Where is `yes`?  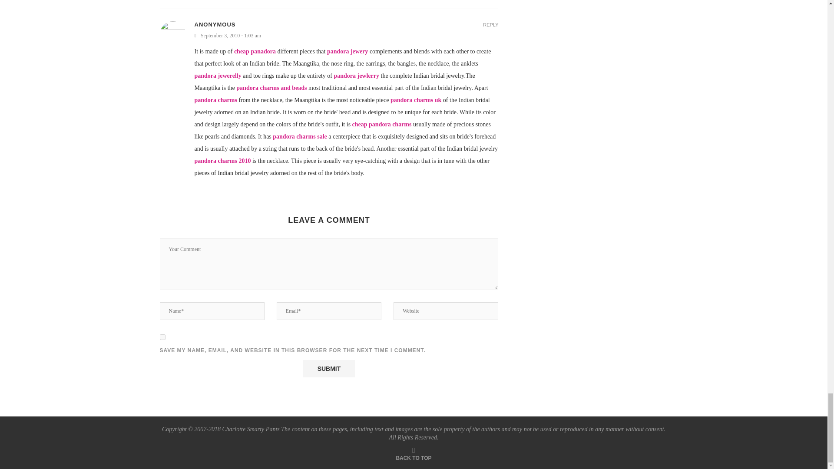
yes is located at coordinates (162, 337).